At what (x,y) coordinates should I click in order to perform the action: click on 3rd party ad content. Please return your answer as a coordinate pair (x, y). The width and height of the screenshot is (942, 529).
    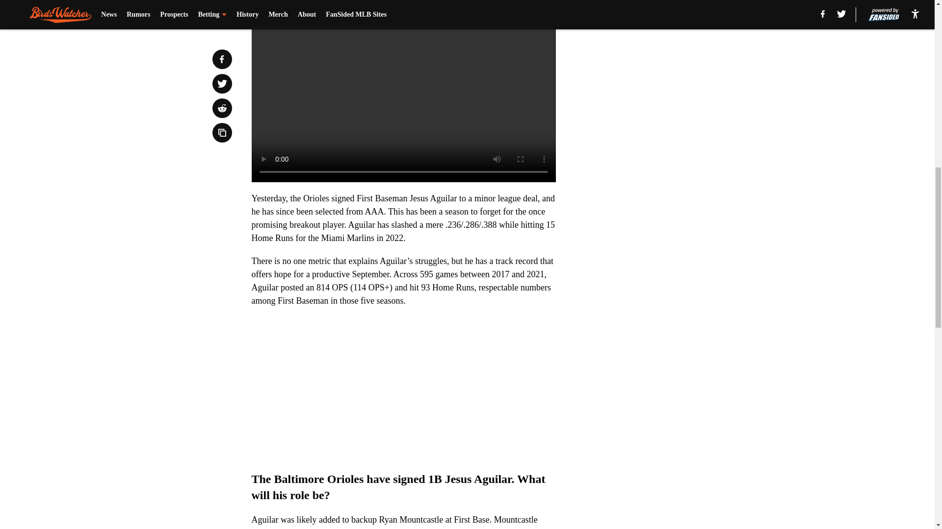
    Looking at the image, I should click on (678, 215).